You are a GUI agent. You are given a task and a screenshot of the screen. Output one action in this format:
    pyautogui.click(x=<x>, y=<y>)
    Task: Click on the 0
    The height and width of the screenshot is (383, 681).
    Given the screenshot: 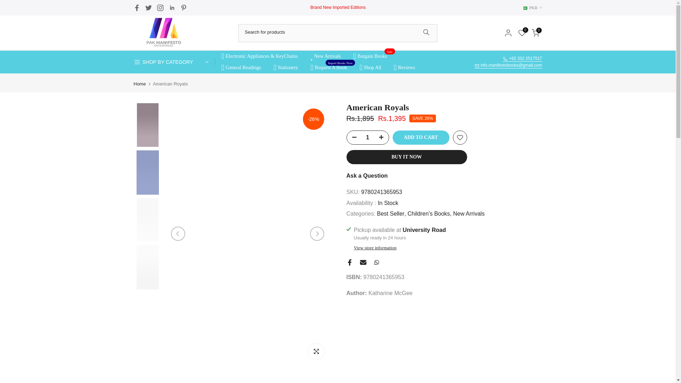 What is the action you would take?
    pyautogui.click(x=521, y=33)
    